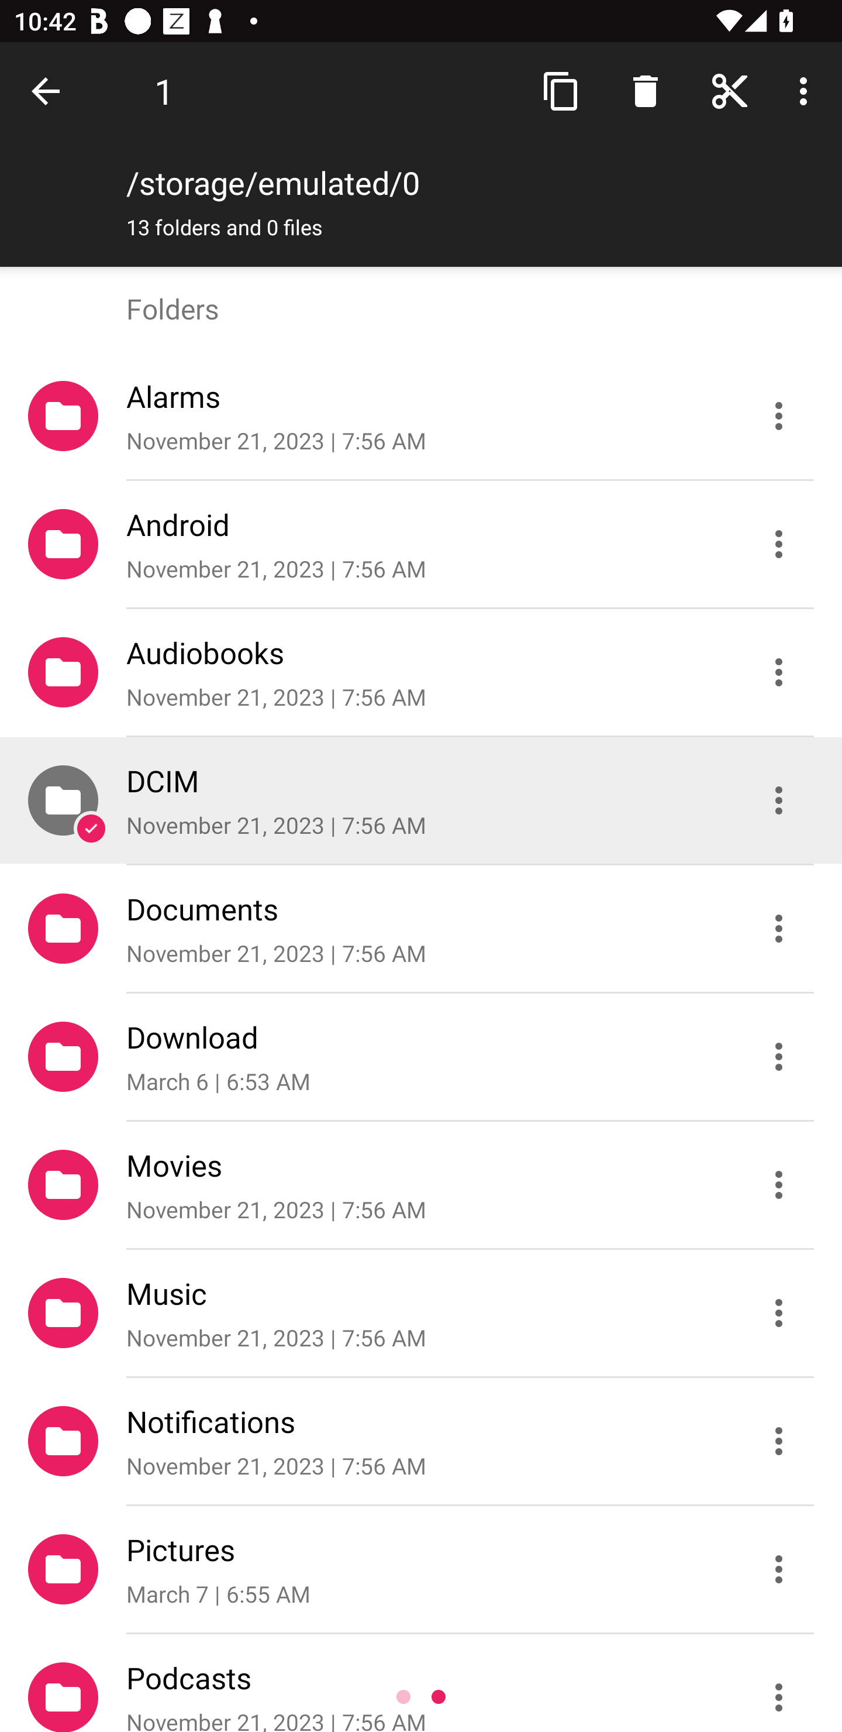  Describe the element at coordinates (421, 1185) in the screenshot. I see `Movies November 21, 2023 | 7:56 AM` at that location.